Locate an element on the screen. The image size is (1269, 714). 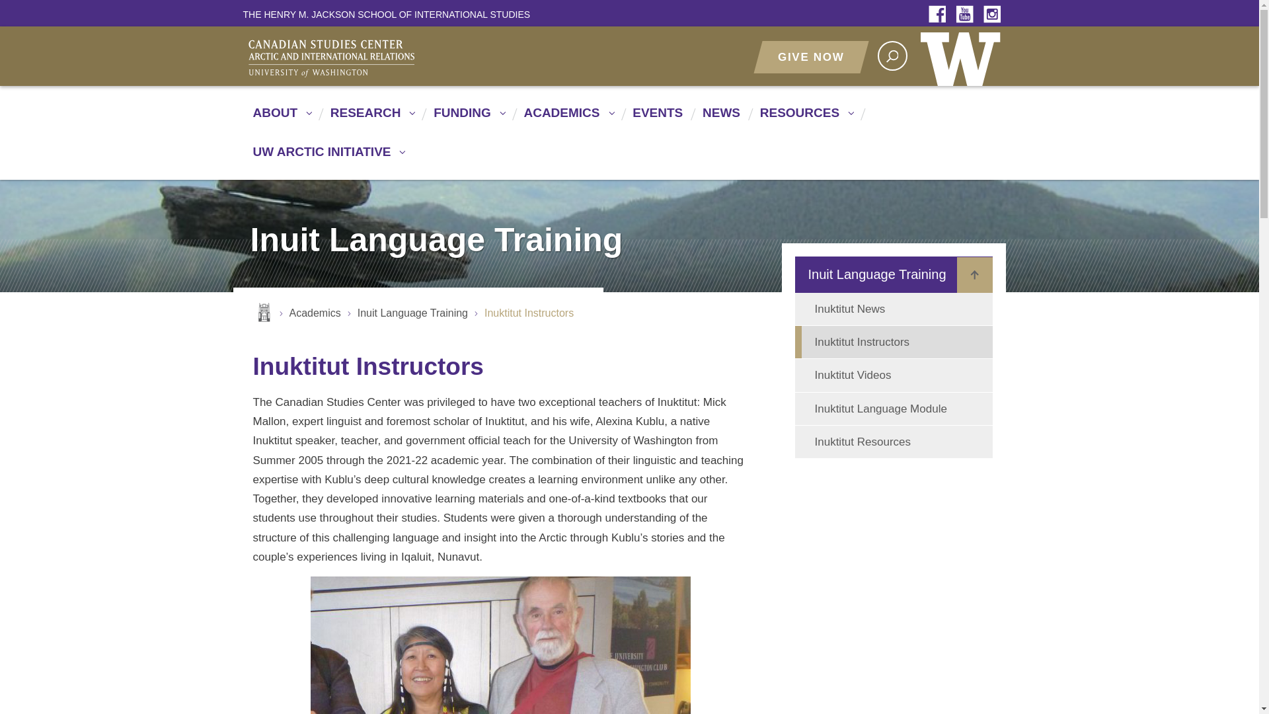
University of Washington is located at coordinates (963, 56).